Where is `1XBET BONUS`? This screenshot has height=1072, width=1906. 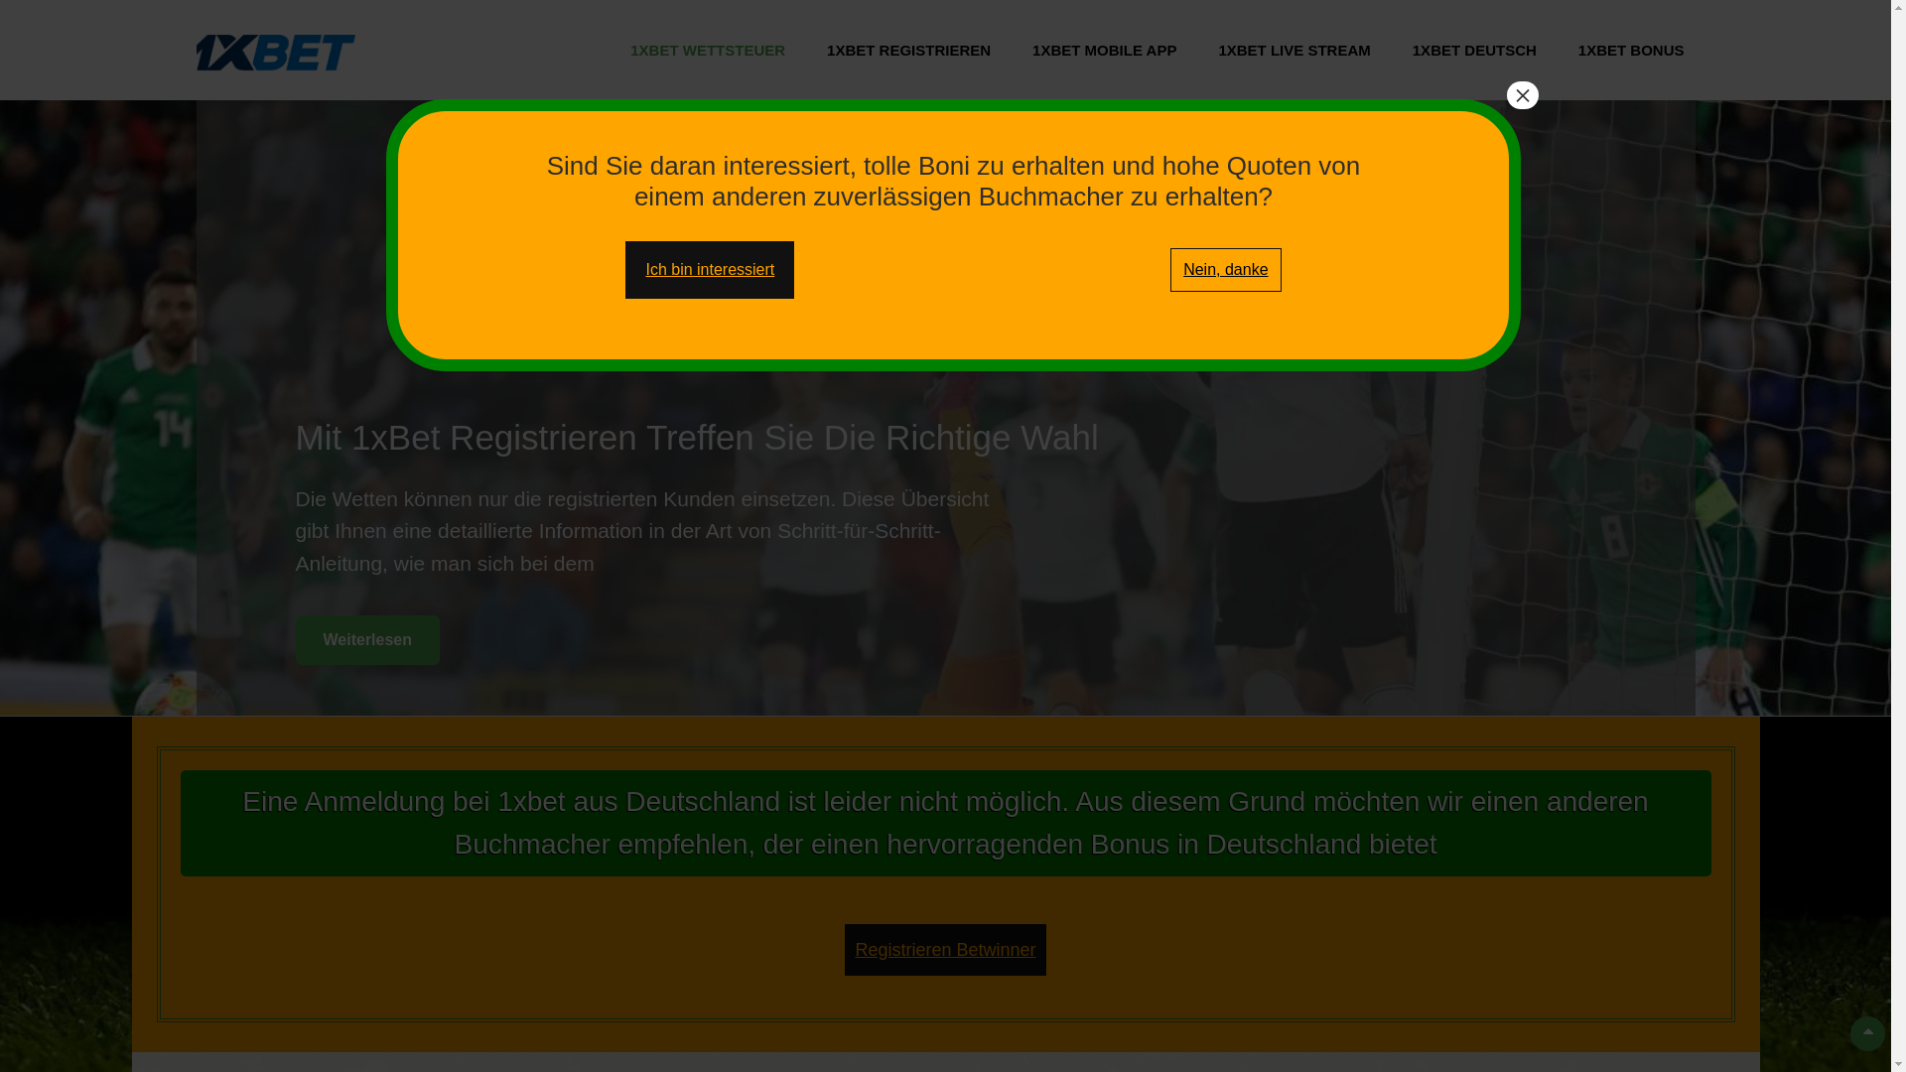
1XBET BONUS is located at coordinates (1632, 50).